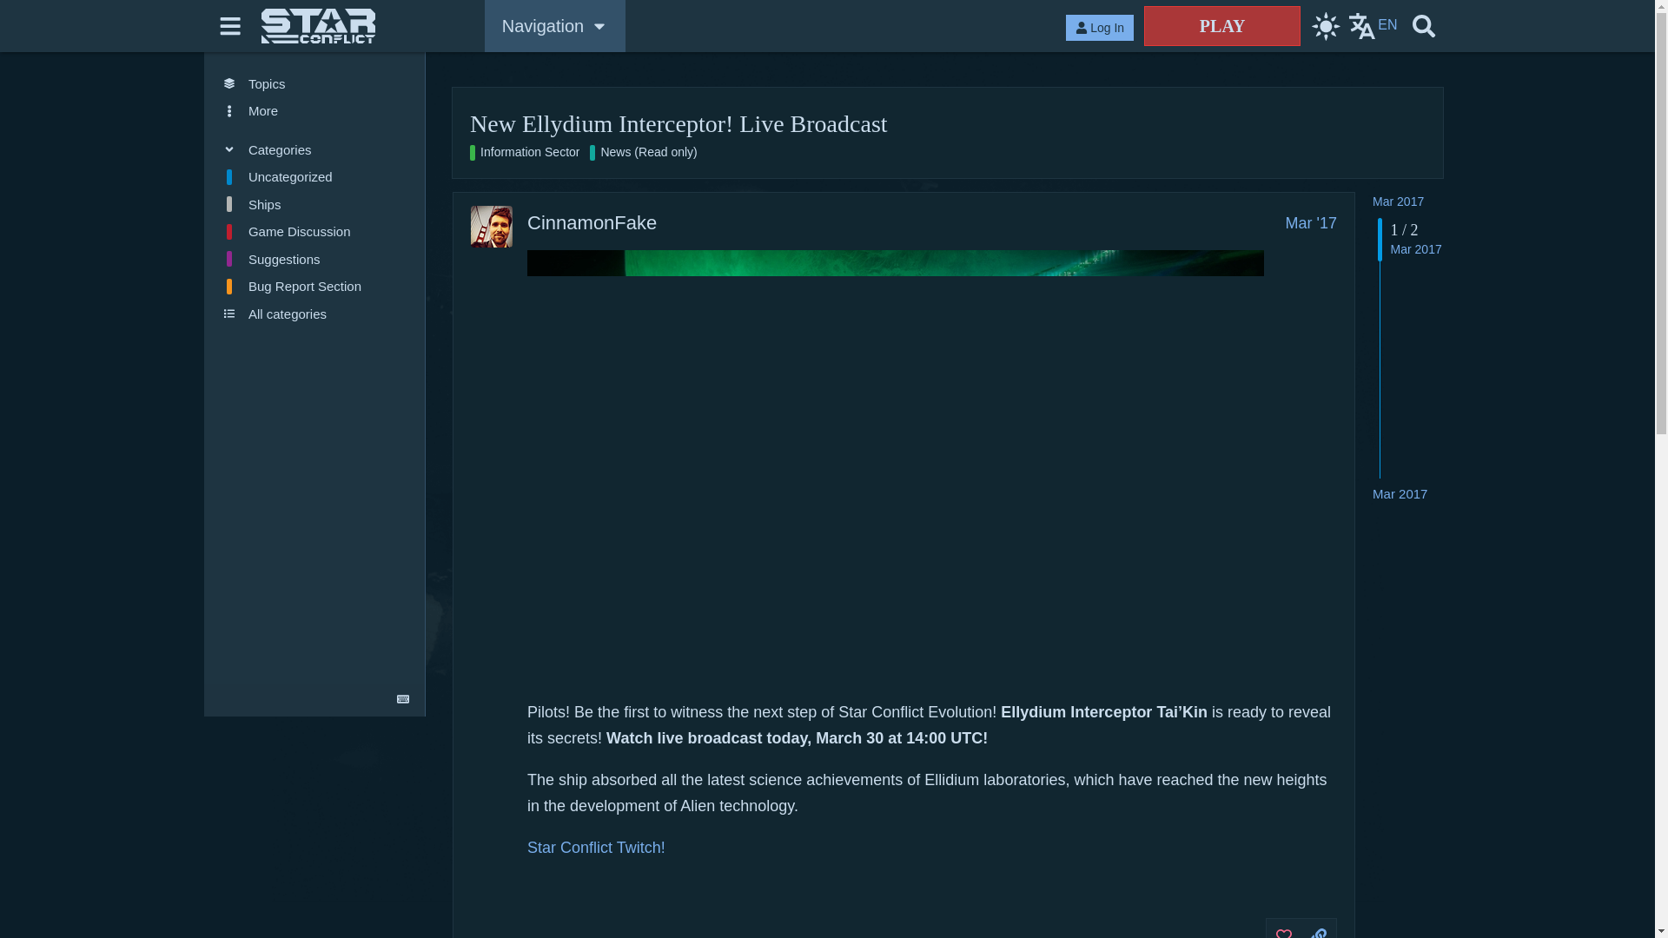  I want to click on Toggle section, so click(314, 149).